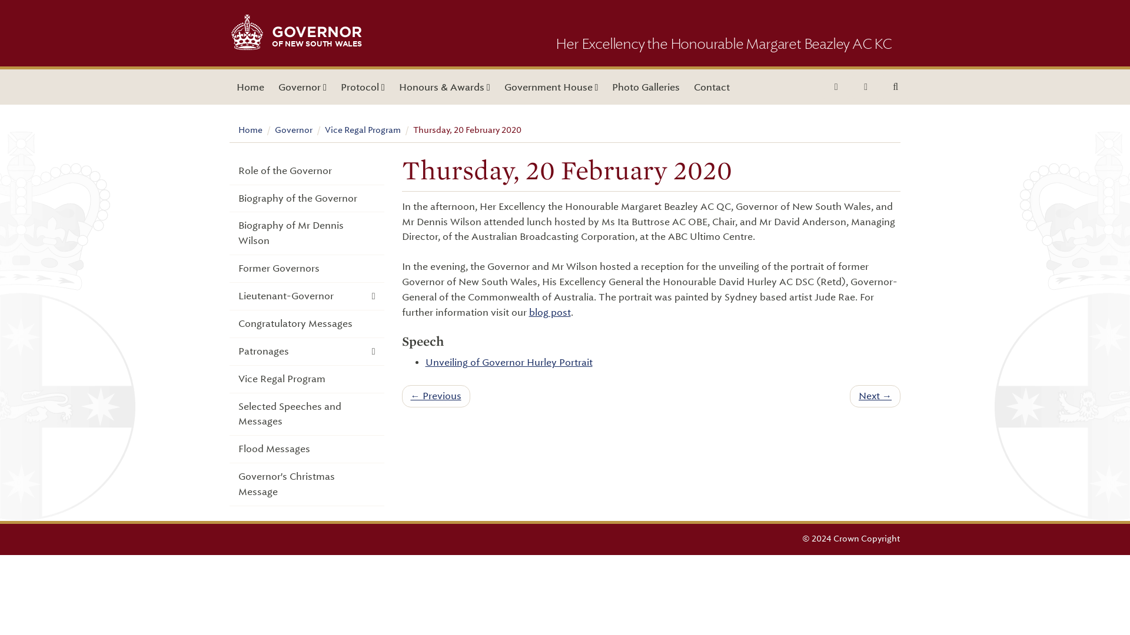  Describe the element at coordinates (317, 36) in the screenshot. I see `Governor of New South Wales` at that location.